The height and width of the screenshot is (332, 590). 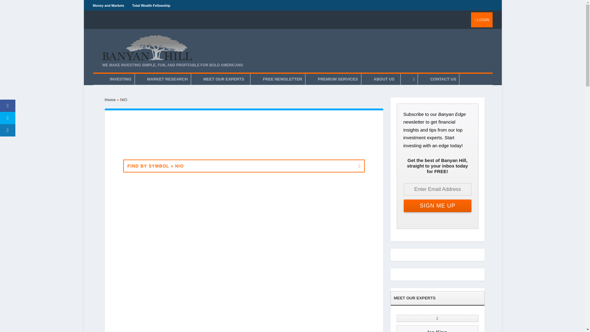 What do you see at coordinates (167, 79) in the screenshot?
I see `MARKET RESEARCH` at bounding box center [167, 79].